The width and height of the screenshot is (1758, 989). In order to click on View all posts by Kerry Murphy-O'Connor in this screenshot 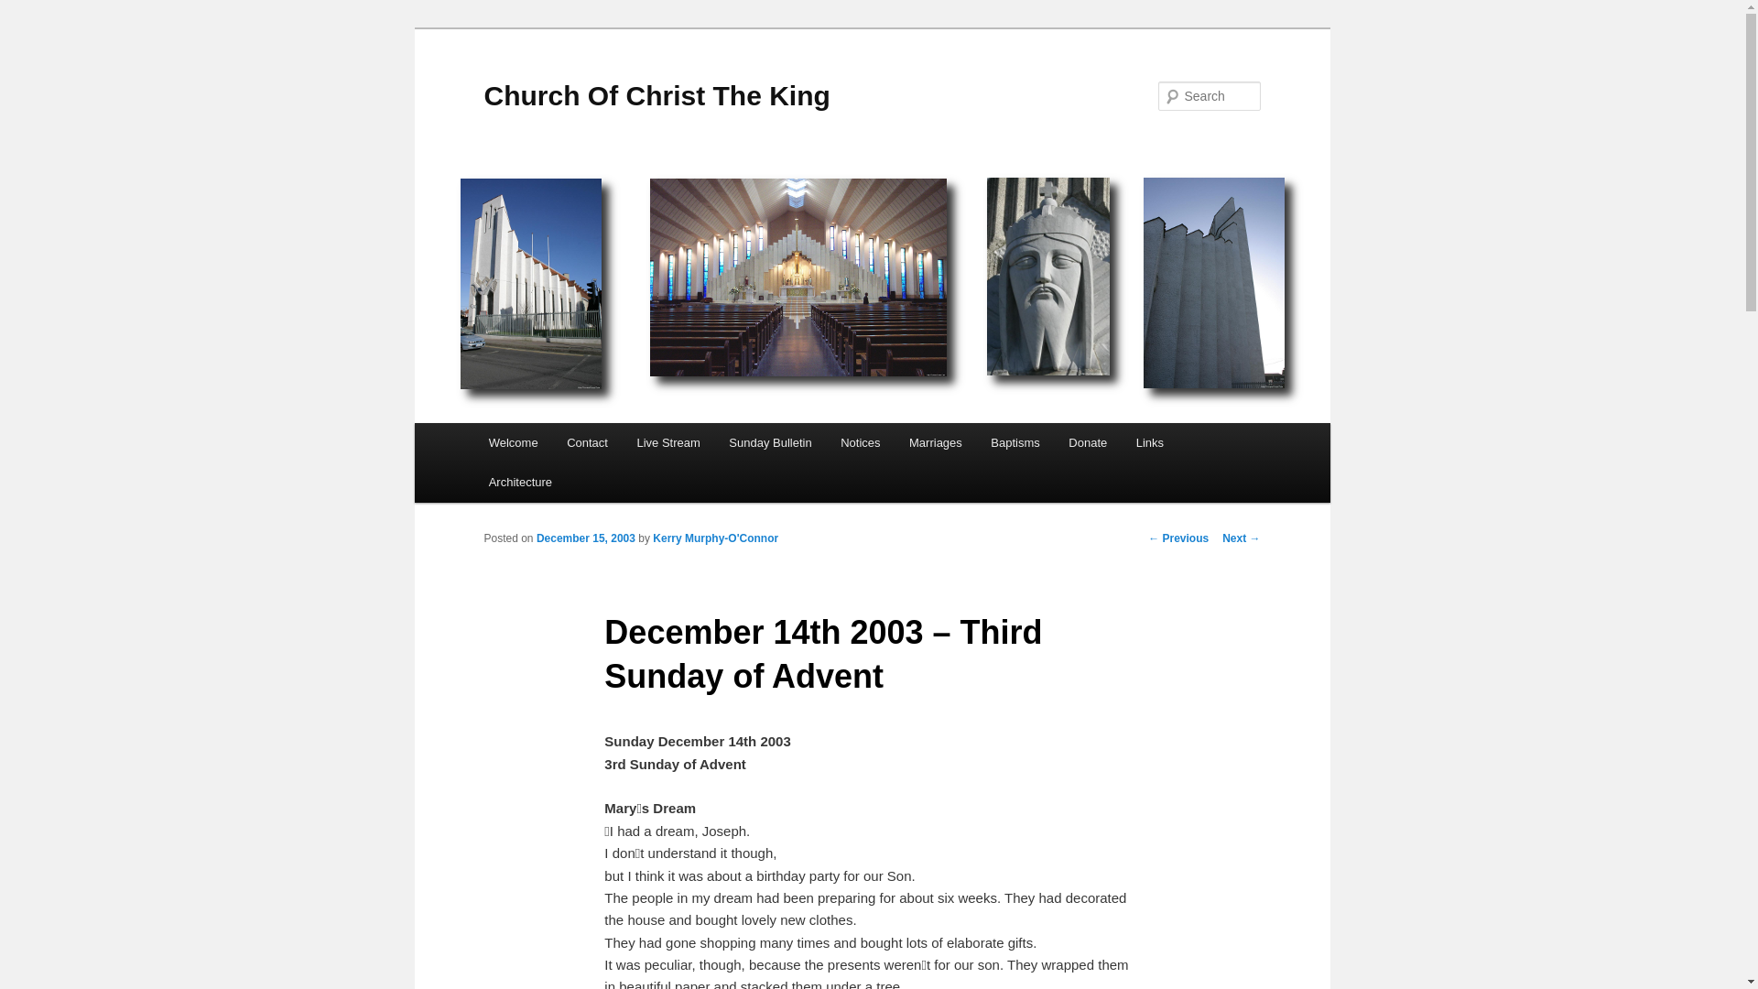, I will do `click(715, 538)`.